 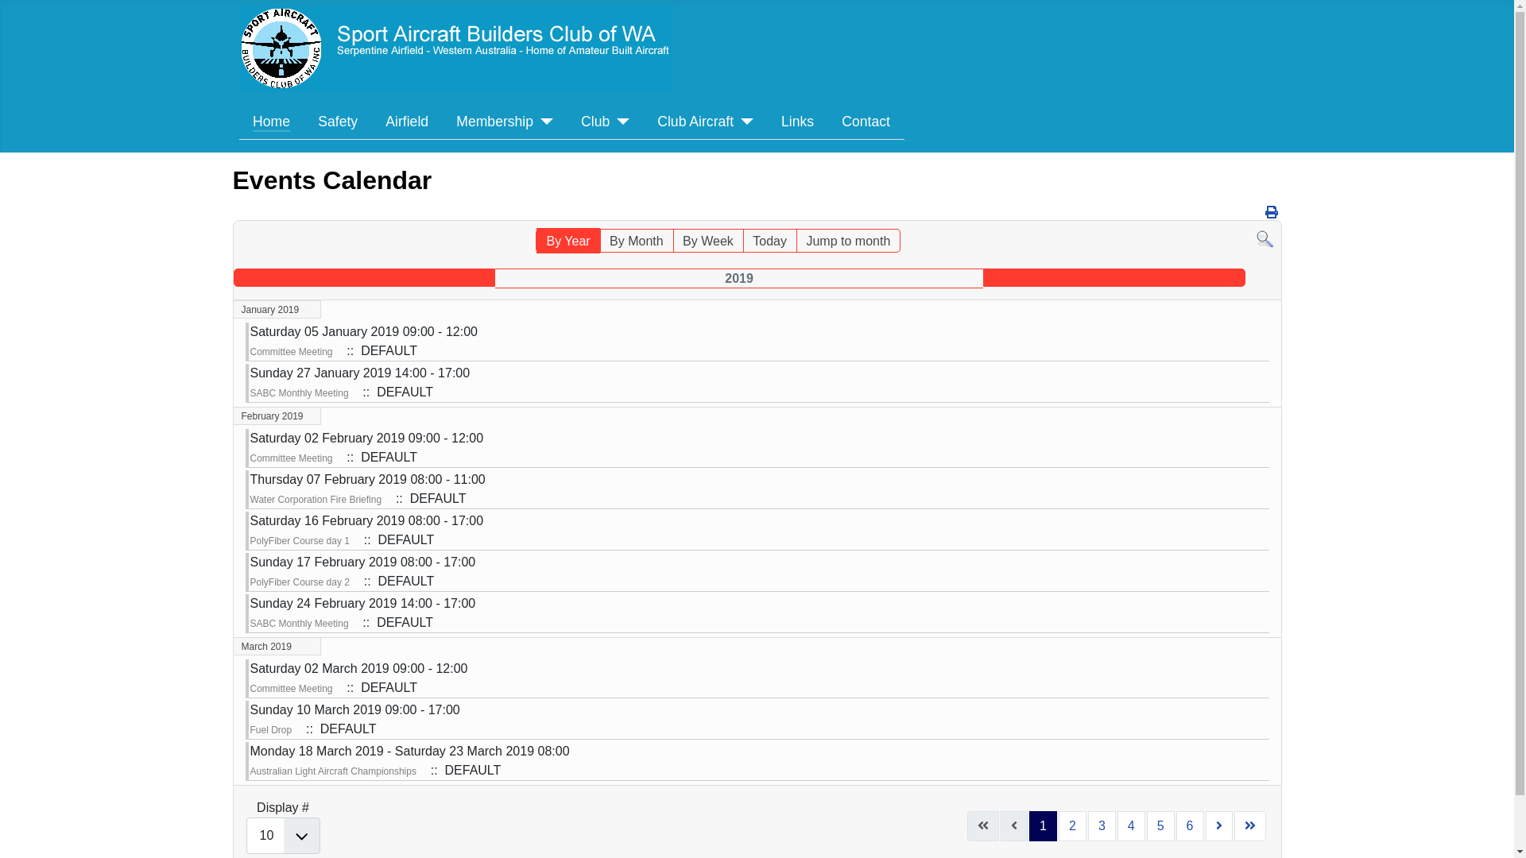 What do you see at coordinates (299, 541) in the screenshot?
I see `PolyFiber Course day 1` at bounding box center [299, 541].